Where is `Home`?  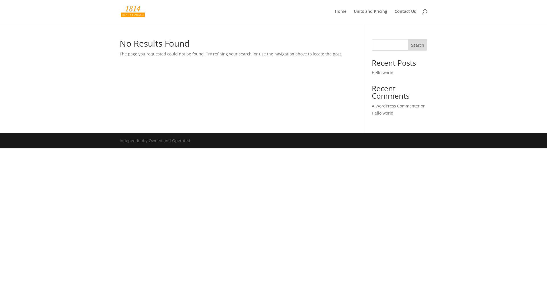 Home is located at coordinates (341, 16).